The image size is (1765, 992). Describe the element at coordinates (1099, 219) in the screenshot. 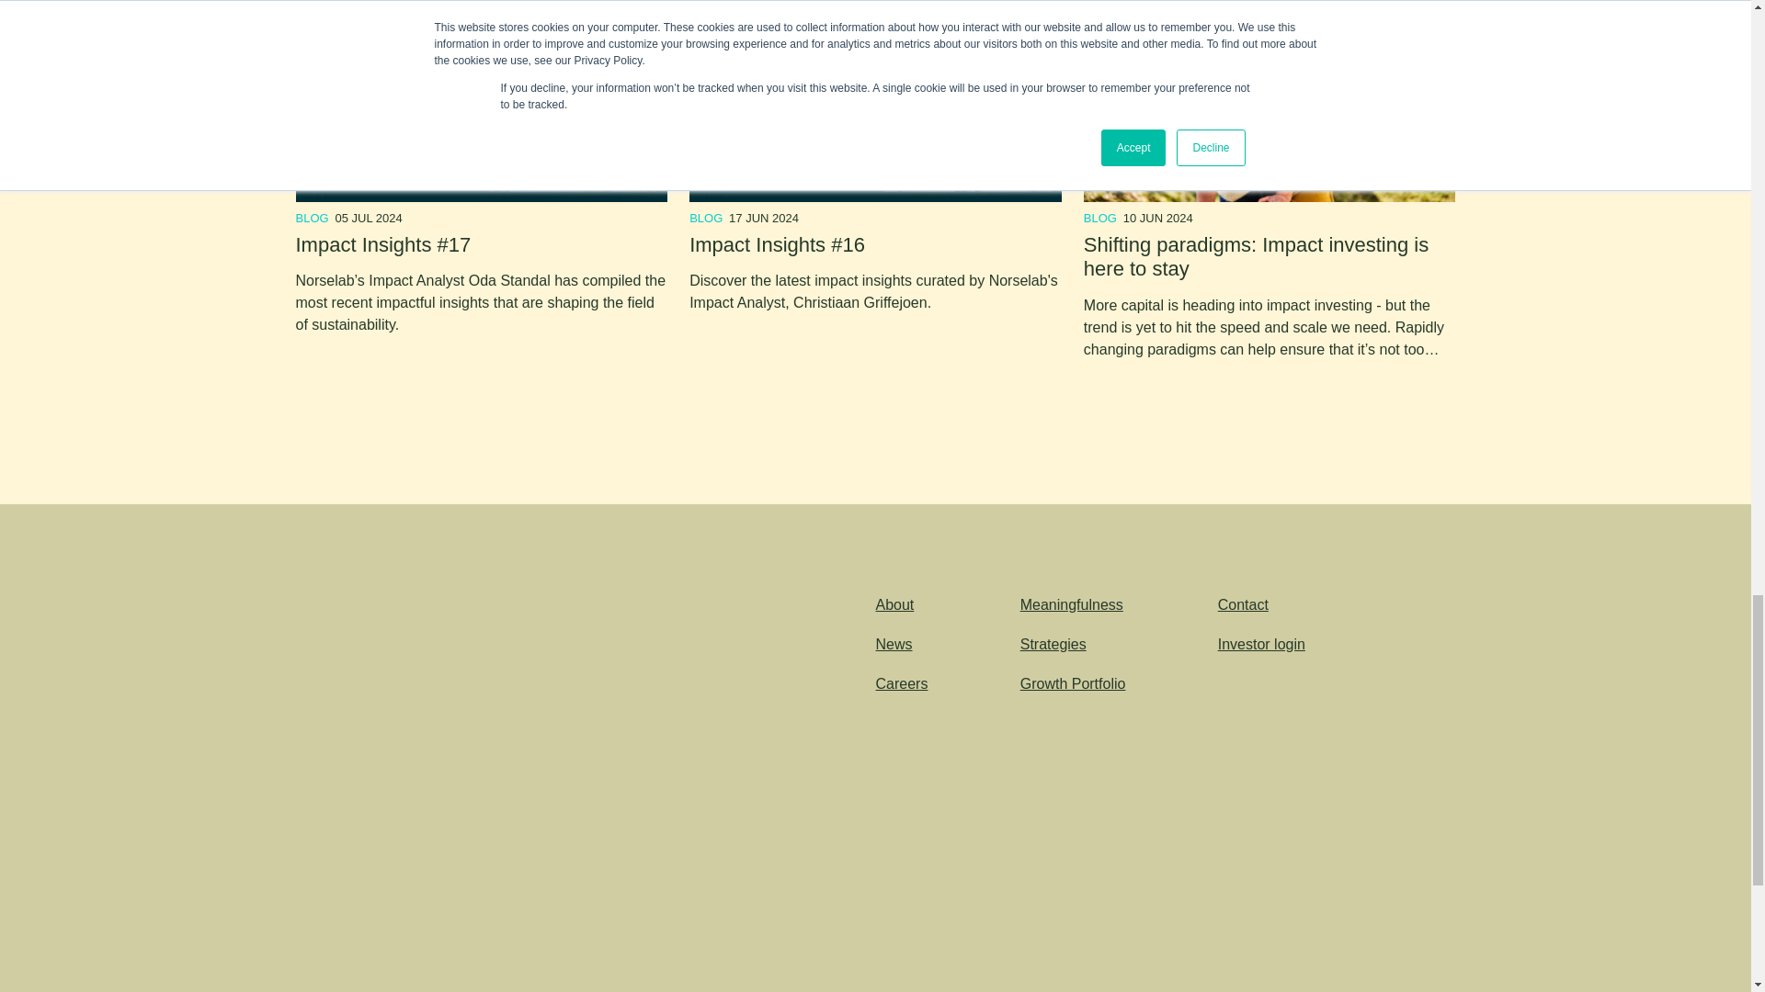

I see `BLOG` at that location.